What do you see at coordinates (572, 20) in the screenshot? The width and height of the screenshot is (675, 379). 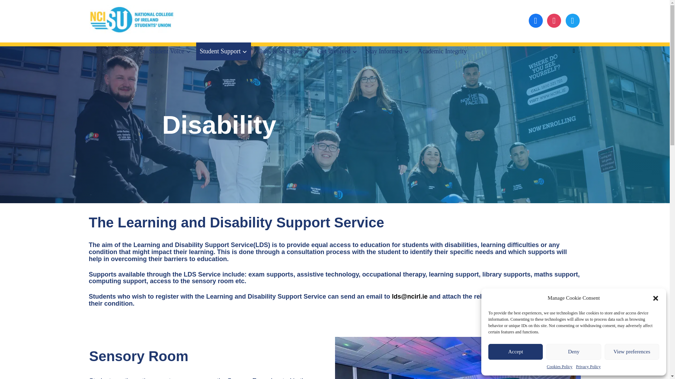 I see `Instagram` at bounding box center [572, 20].